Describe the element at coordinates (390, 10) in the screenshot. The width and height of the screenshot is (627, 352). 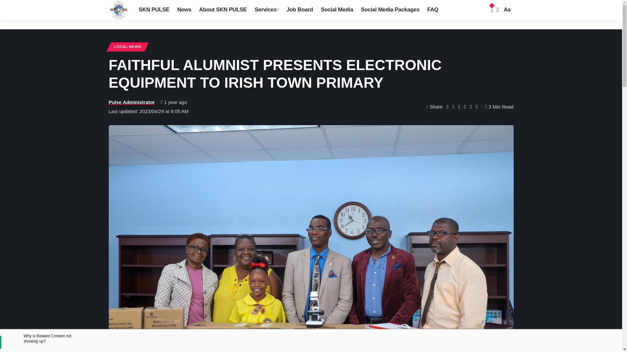
I see `Social Media Packages` at that location.